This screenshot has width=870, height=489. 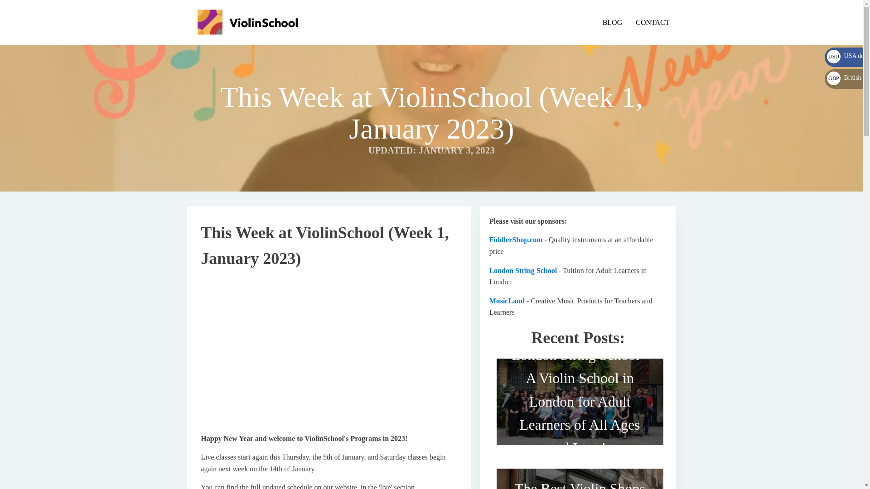 I want to click on The Best Violin Shops in London, England in 2024, so click(x=580, y=475).